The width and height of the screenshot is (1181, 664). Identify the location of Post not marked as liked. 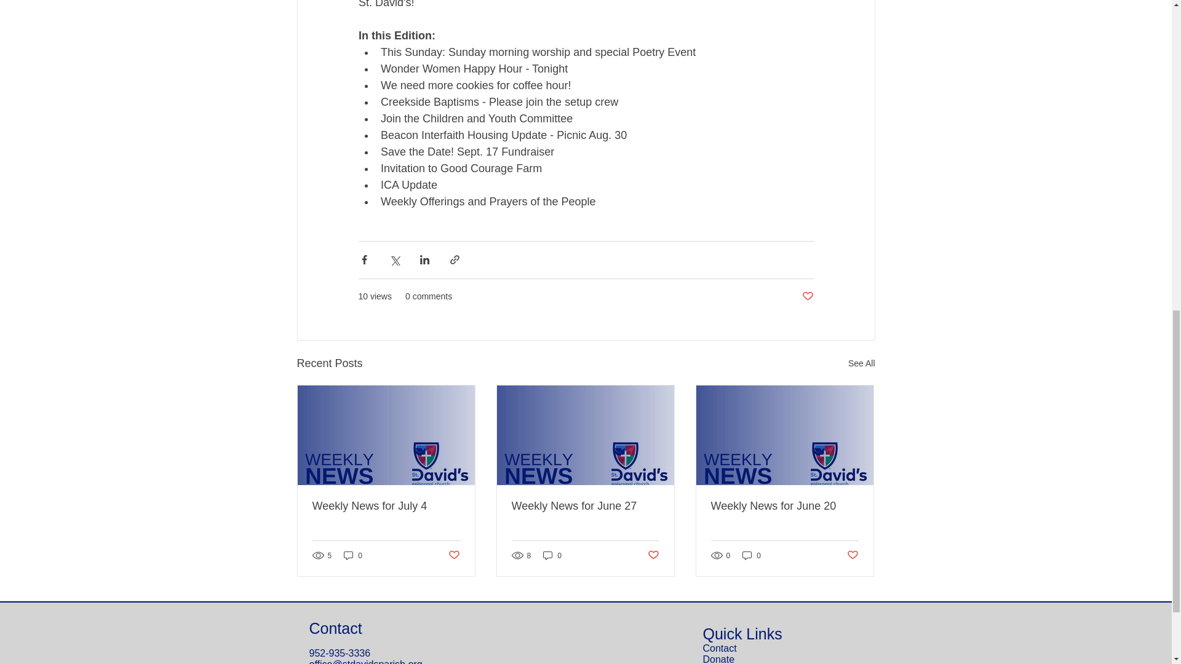
(807, 296).